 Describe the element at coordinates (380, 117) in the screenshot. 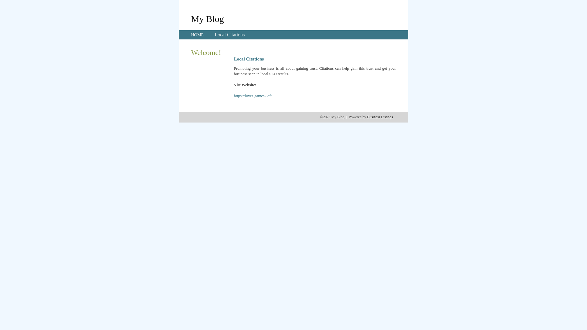

I see `Business Listings` at that location.